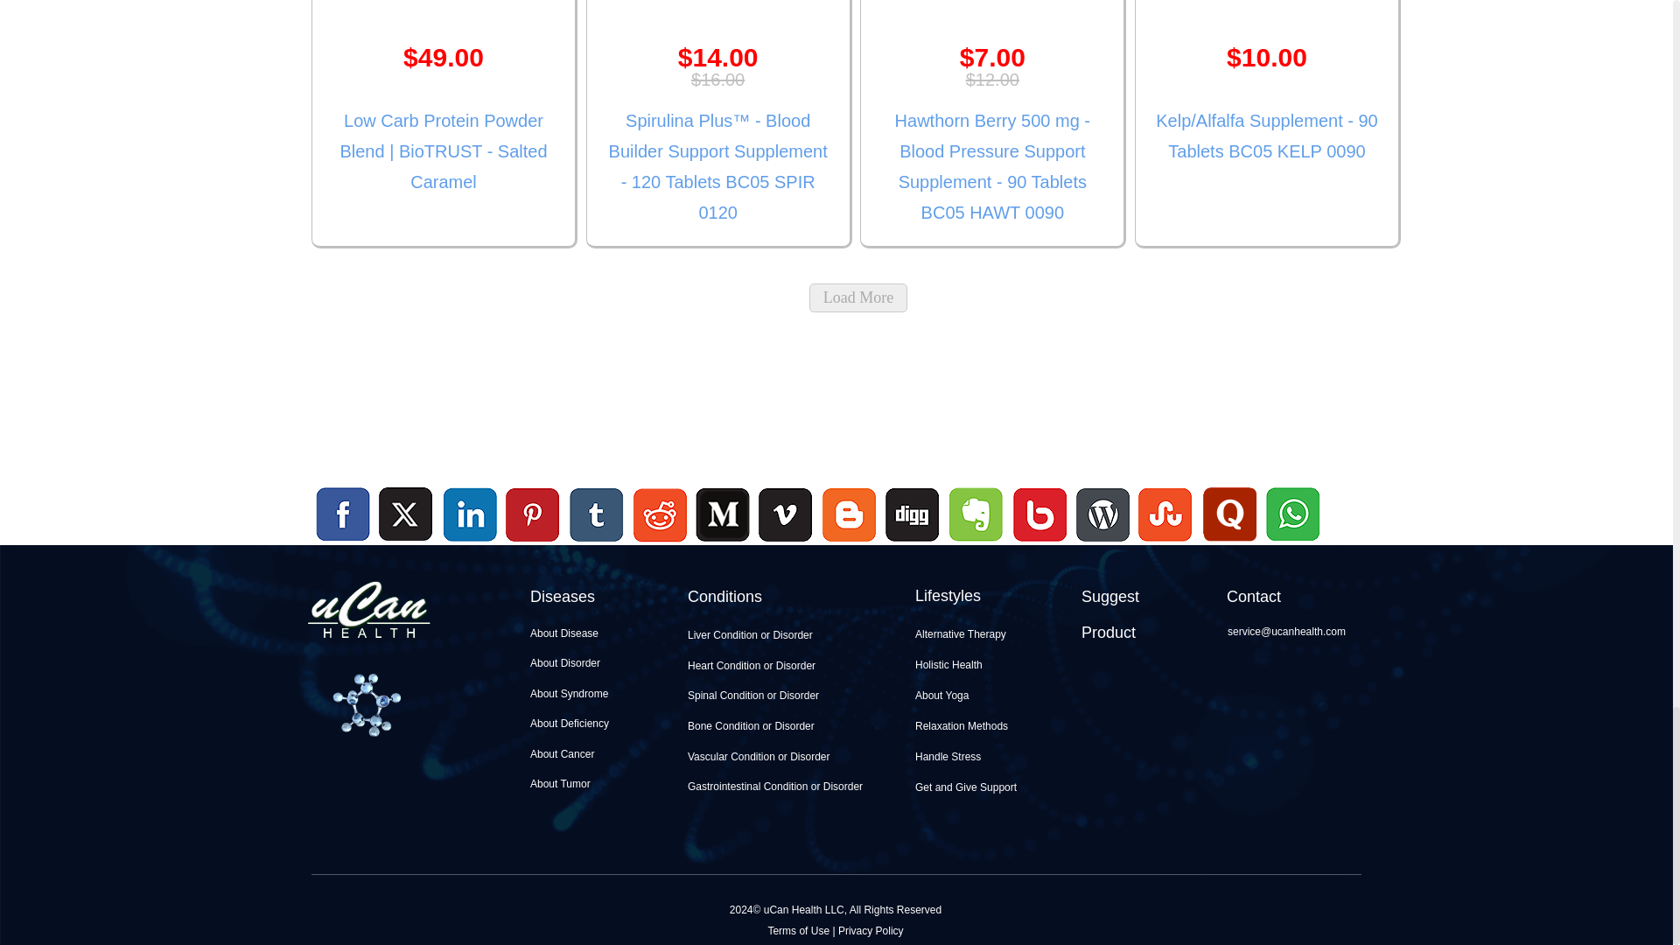  What do you see at coordinates (1039, 543) in the screenshot?
I see `Bebo` at bounding box center [1039, 543].